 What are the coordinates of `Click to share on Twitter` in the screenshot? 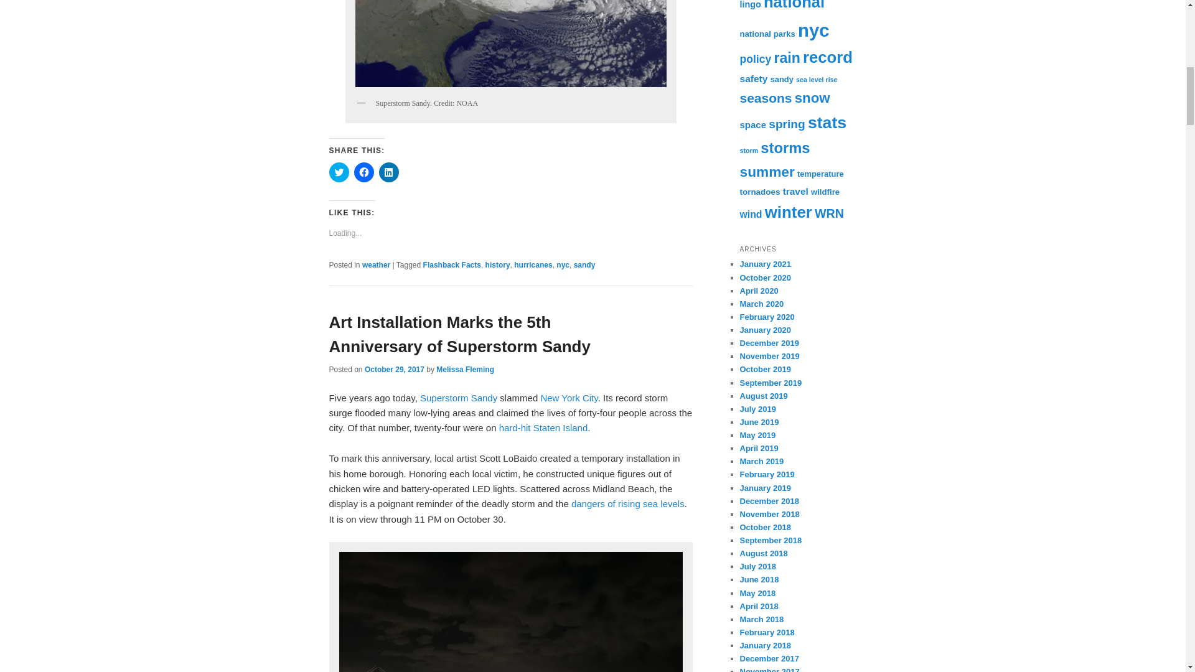 It's located at (339, 172).